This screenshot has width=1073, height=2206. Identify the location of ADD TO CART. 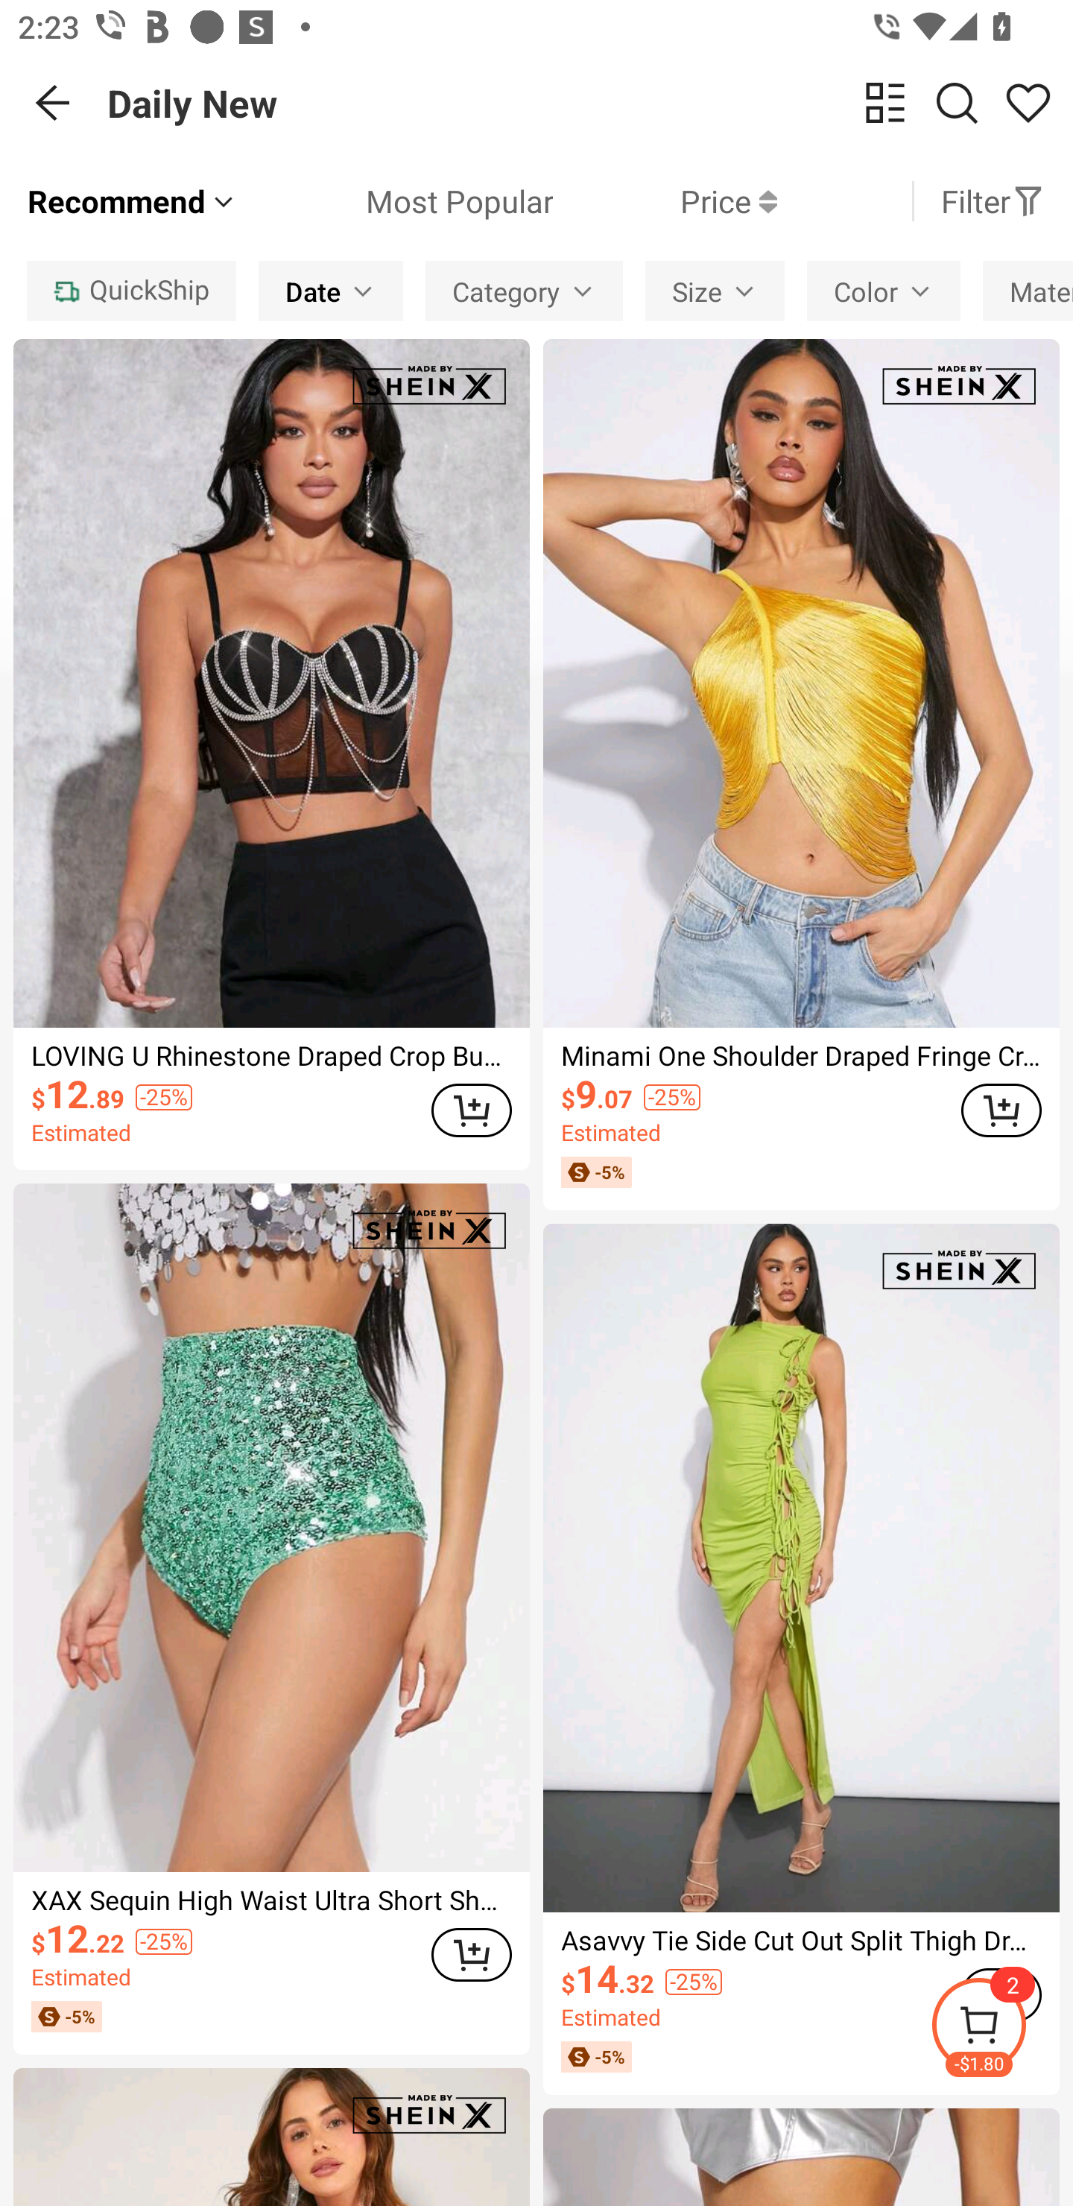
(1001, 1110).